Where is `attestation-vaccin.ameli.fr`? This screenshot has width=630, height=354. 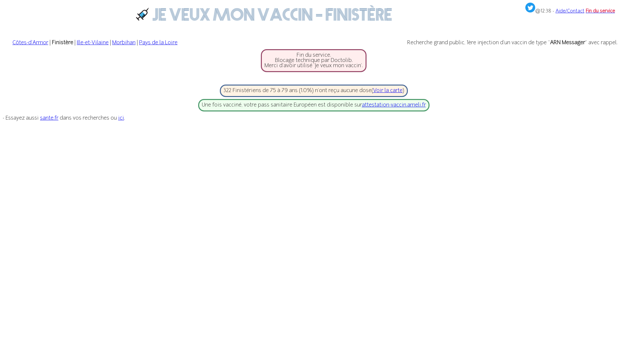 attestation-vaccin.ameli.fr is located at coordinates (394, 105).